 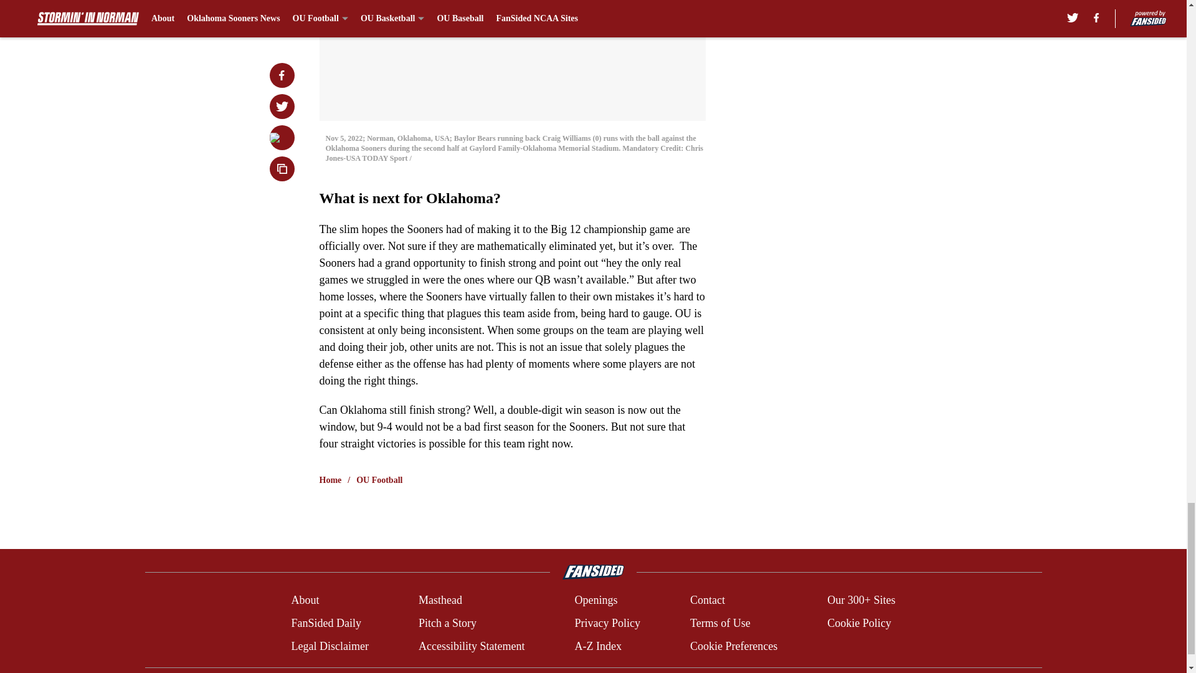 I want to click on Accessibility Statement, so click(x=472, y=646).